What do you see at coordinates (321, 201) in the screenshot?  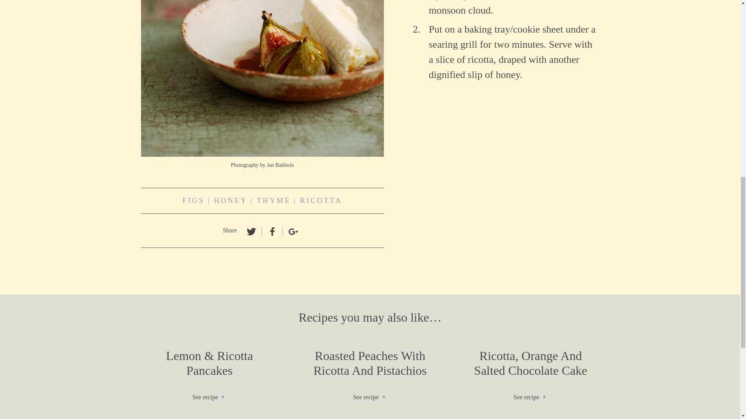 I see `FIGS` at bounding box center [321, 201].